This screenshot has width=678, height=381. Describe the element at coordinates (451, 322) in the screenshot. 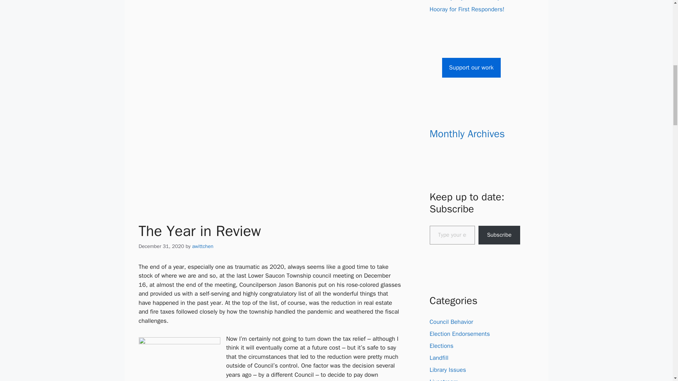

I see `Council Behavior` at that location.